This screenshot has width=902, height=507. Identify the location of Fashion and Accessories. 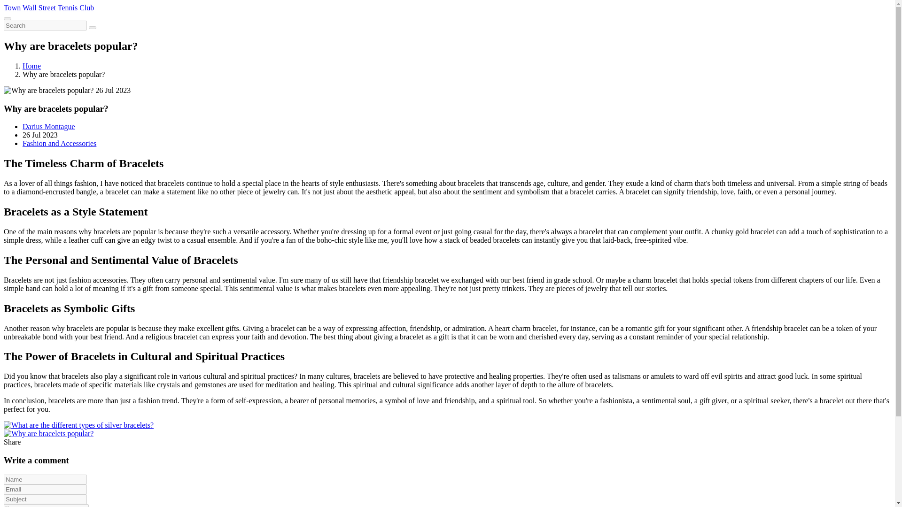
(59, 144).